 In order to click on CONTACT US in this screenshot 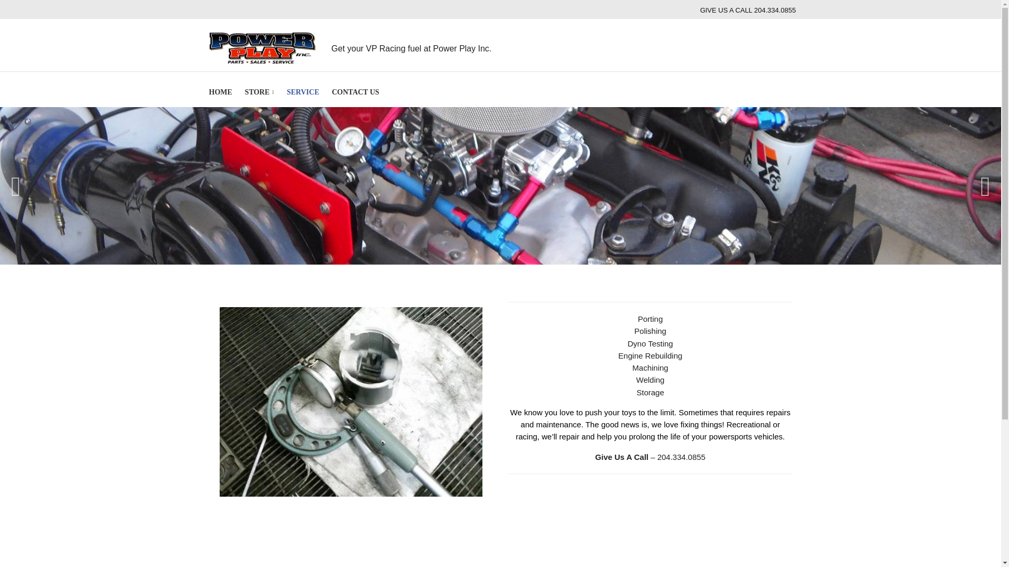, I will do `click(355, 92)`.